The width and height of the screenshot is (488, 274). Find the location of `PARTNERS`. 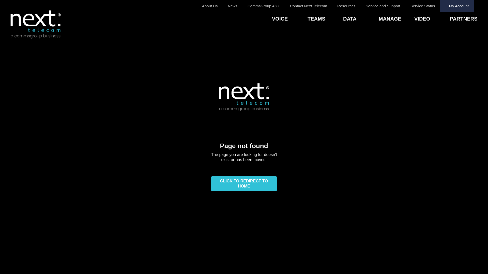

PARTNERS is located at coordinates (468, 19).